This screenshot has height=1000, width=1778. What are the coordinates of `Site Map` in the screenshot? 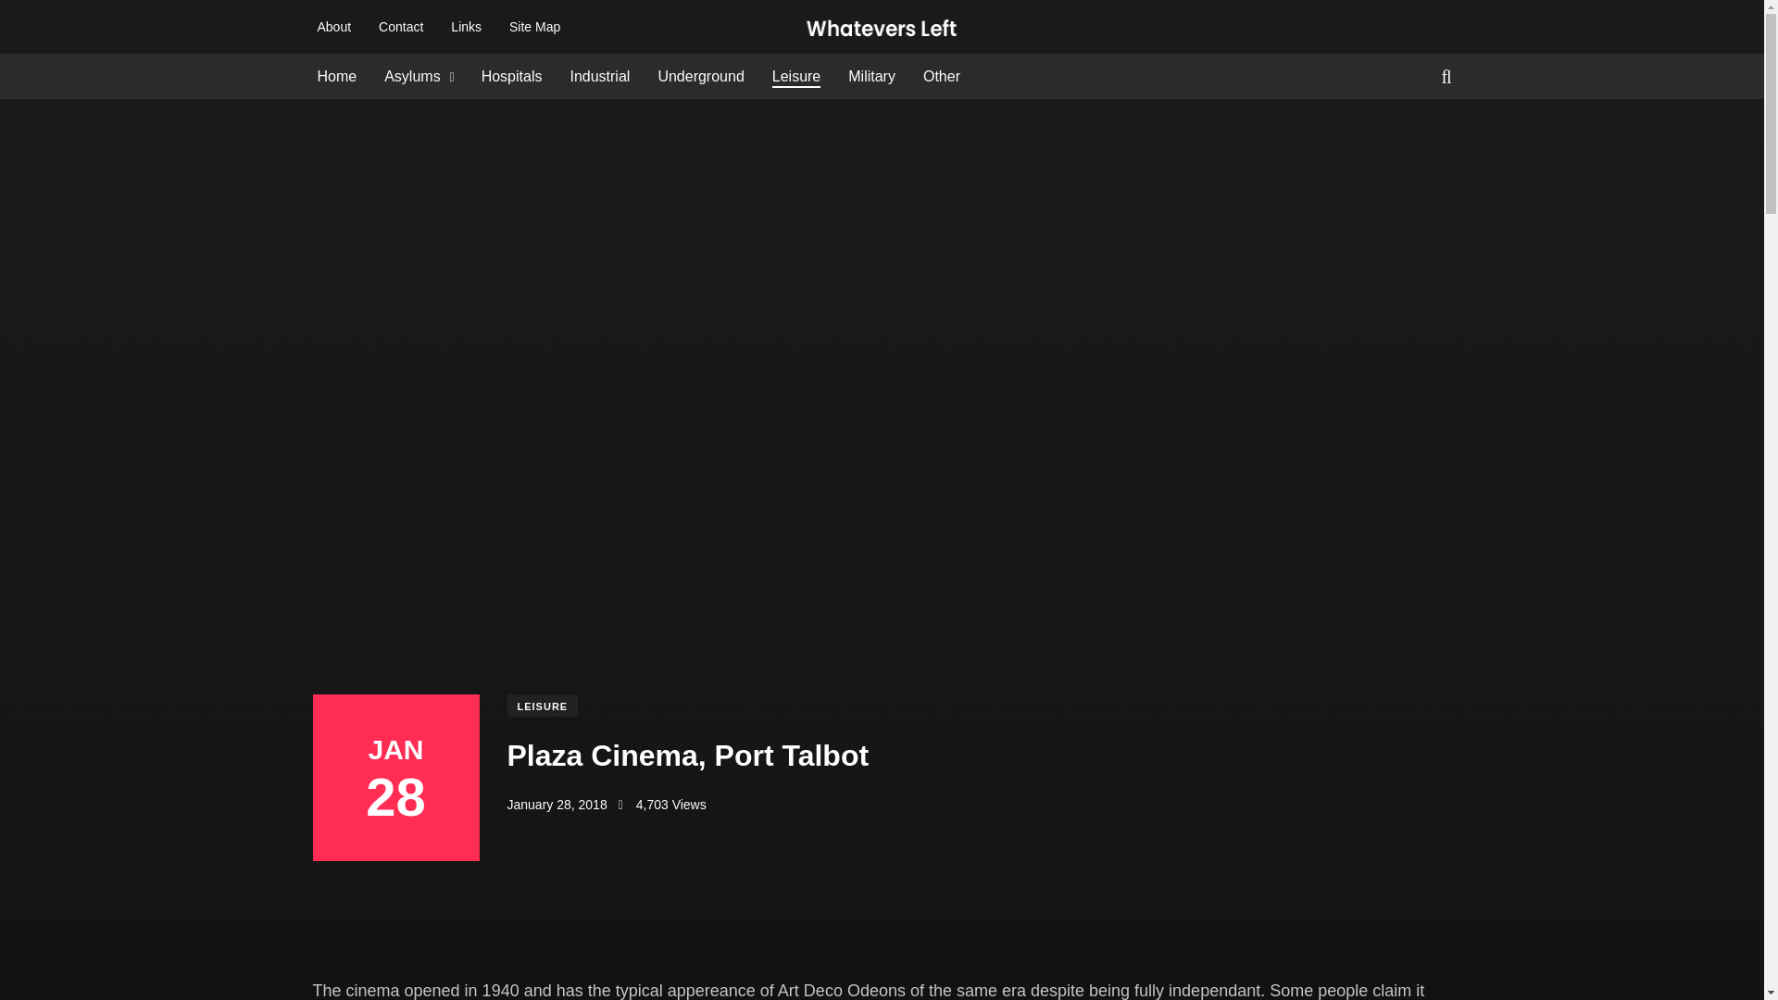 It's located at (533, 26).